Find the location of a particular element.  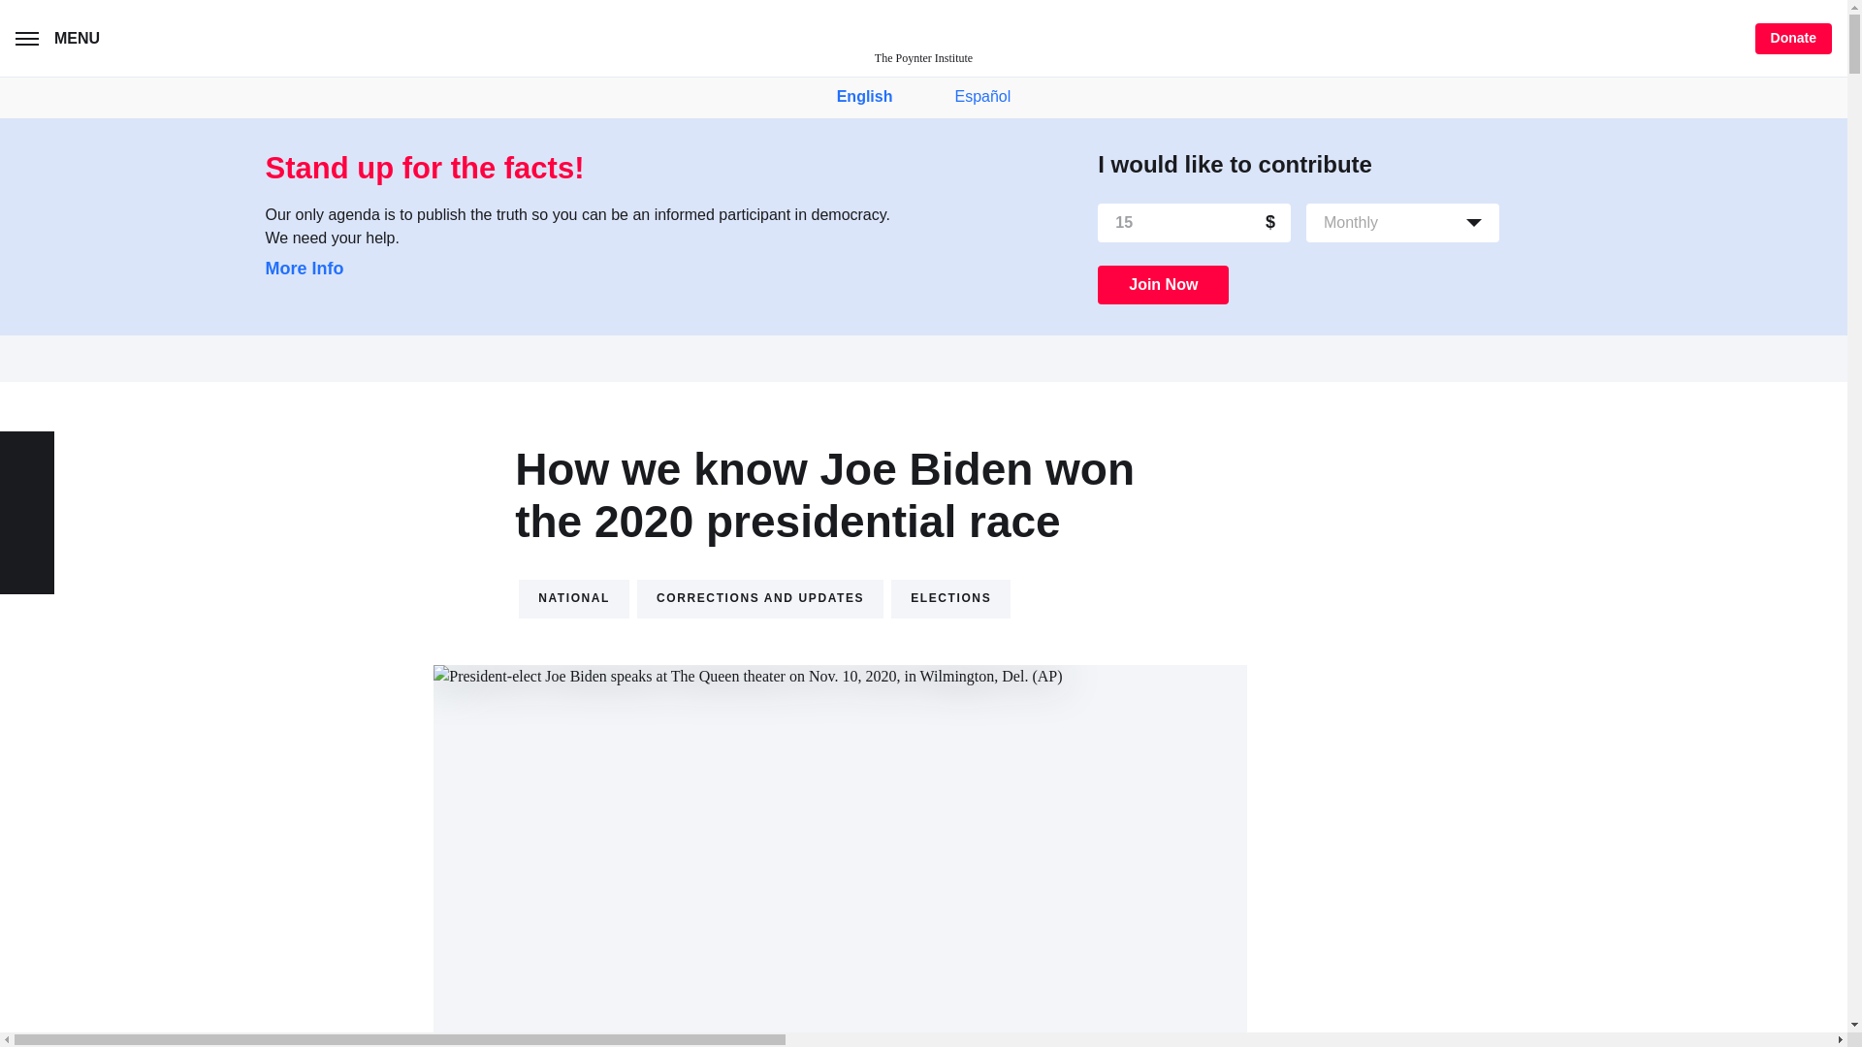

Donate is located at coordinates (1794, 39).